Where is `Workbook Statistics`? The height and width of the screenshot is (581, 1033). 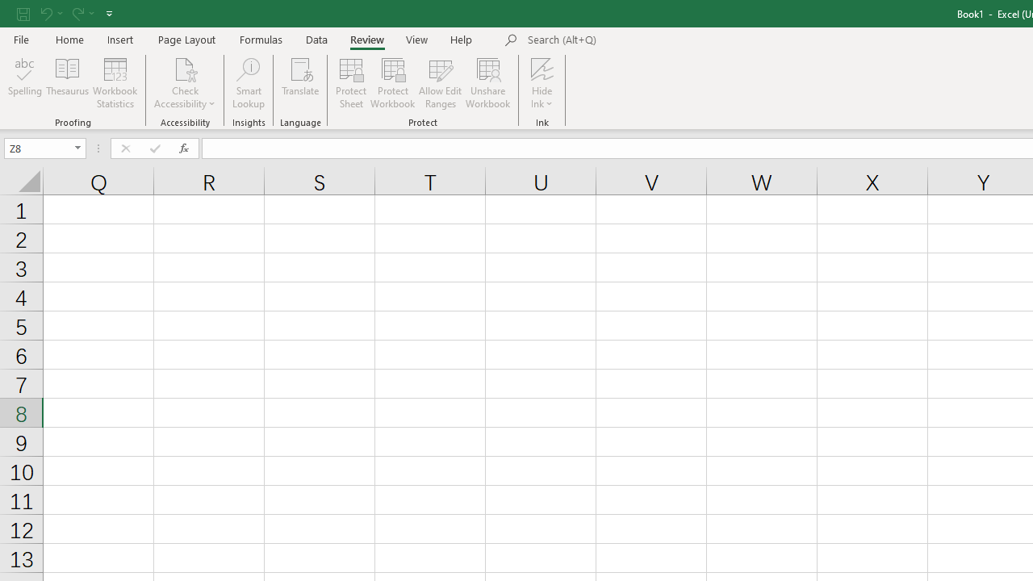
Workbook Statistics is located at coordinates (115, 82).